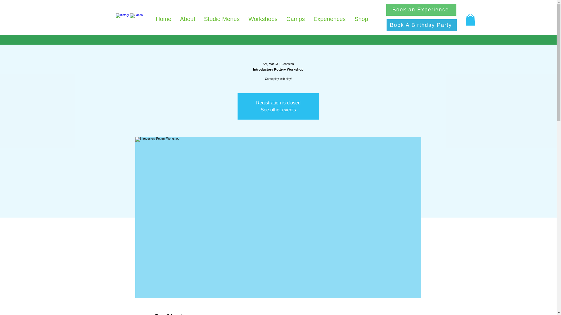 The height and width of the screenshot is (315, 561). What do you see at coordinates (163, 19) in the screenshot?
I see `Home` at bounding box center [163, 19].